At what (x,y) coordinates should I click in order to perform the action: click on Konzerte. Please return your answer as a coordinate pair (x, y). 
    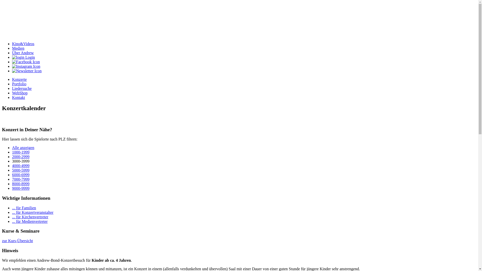
    Looking at the image, I should click on (20, 79).